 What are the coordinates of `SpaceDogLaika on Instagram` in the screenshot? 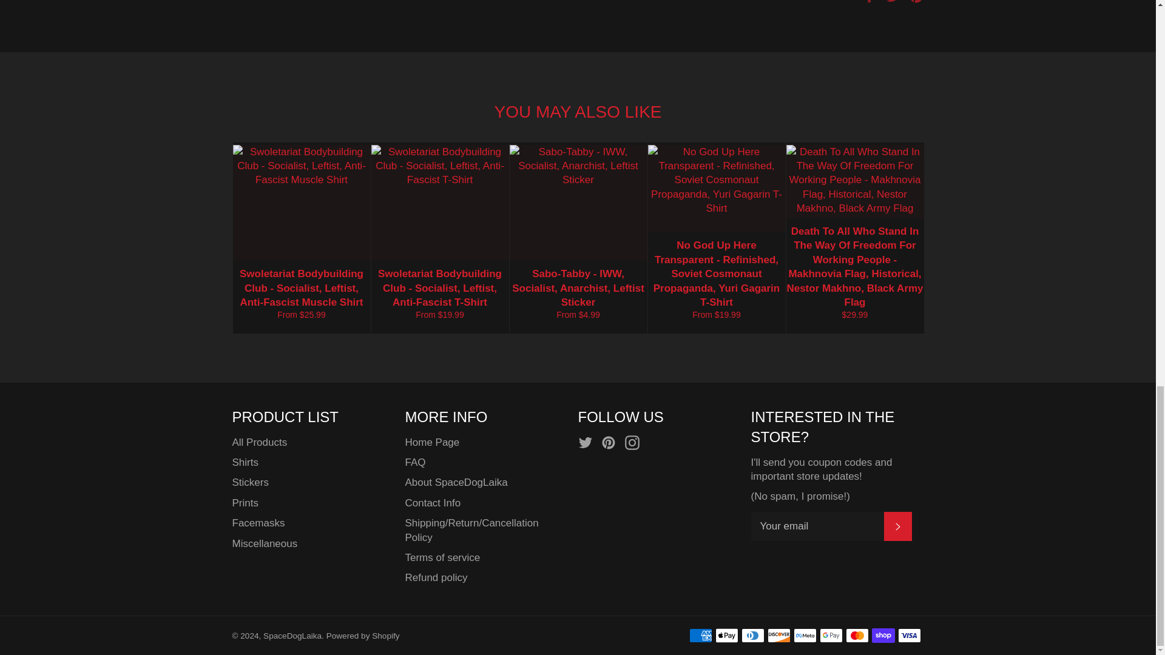 It's located at (635, 443).